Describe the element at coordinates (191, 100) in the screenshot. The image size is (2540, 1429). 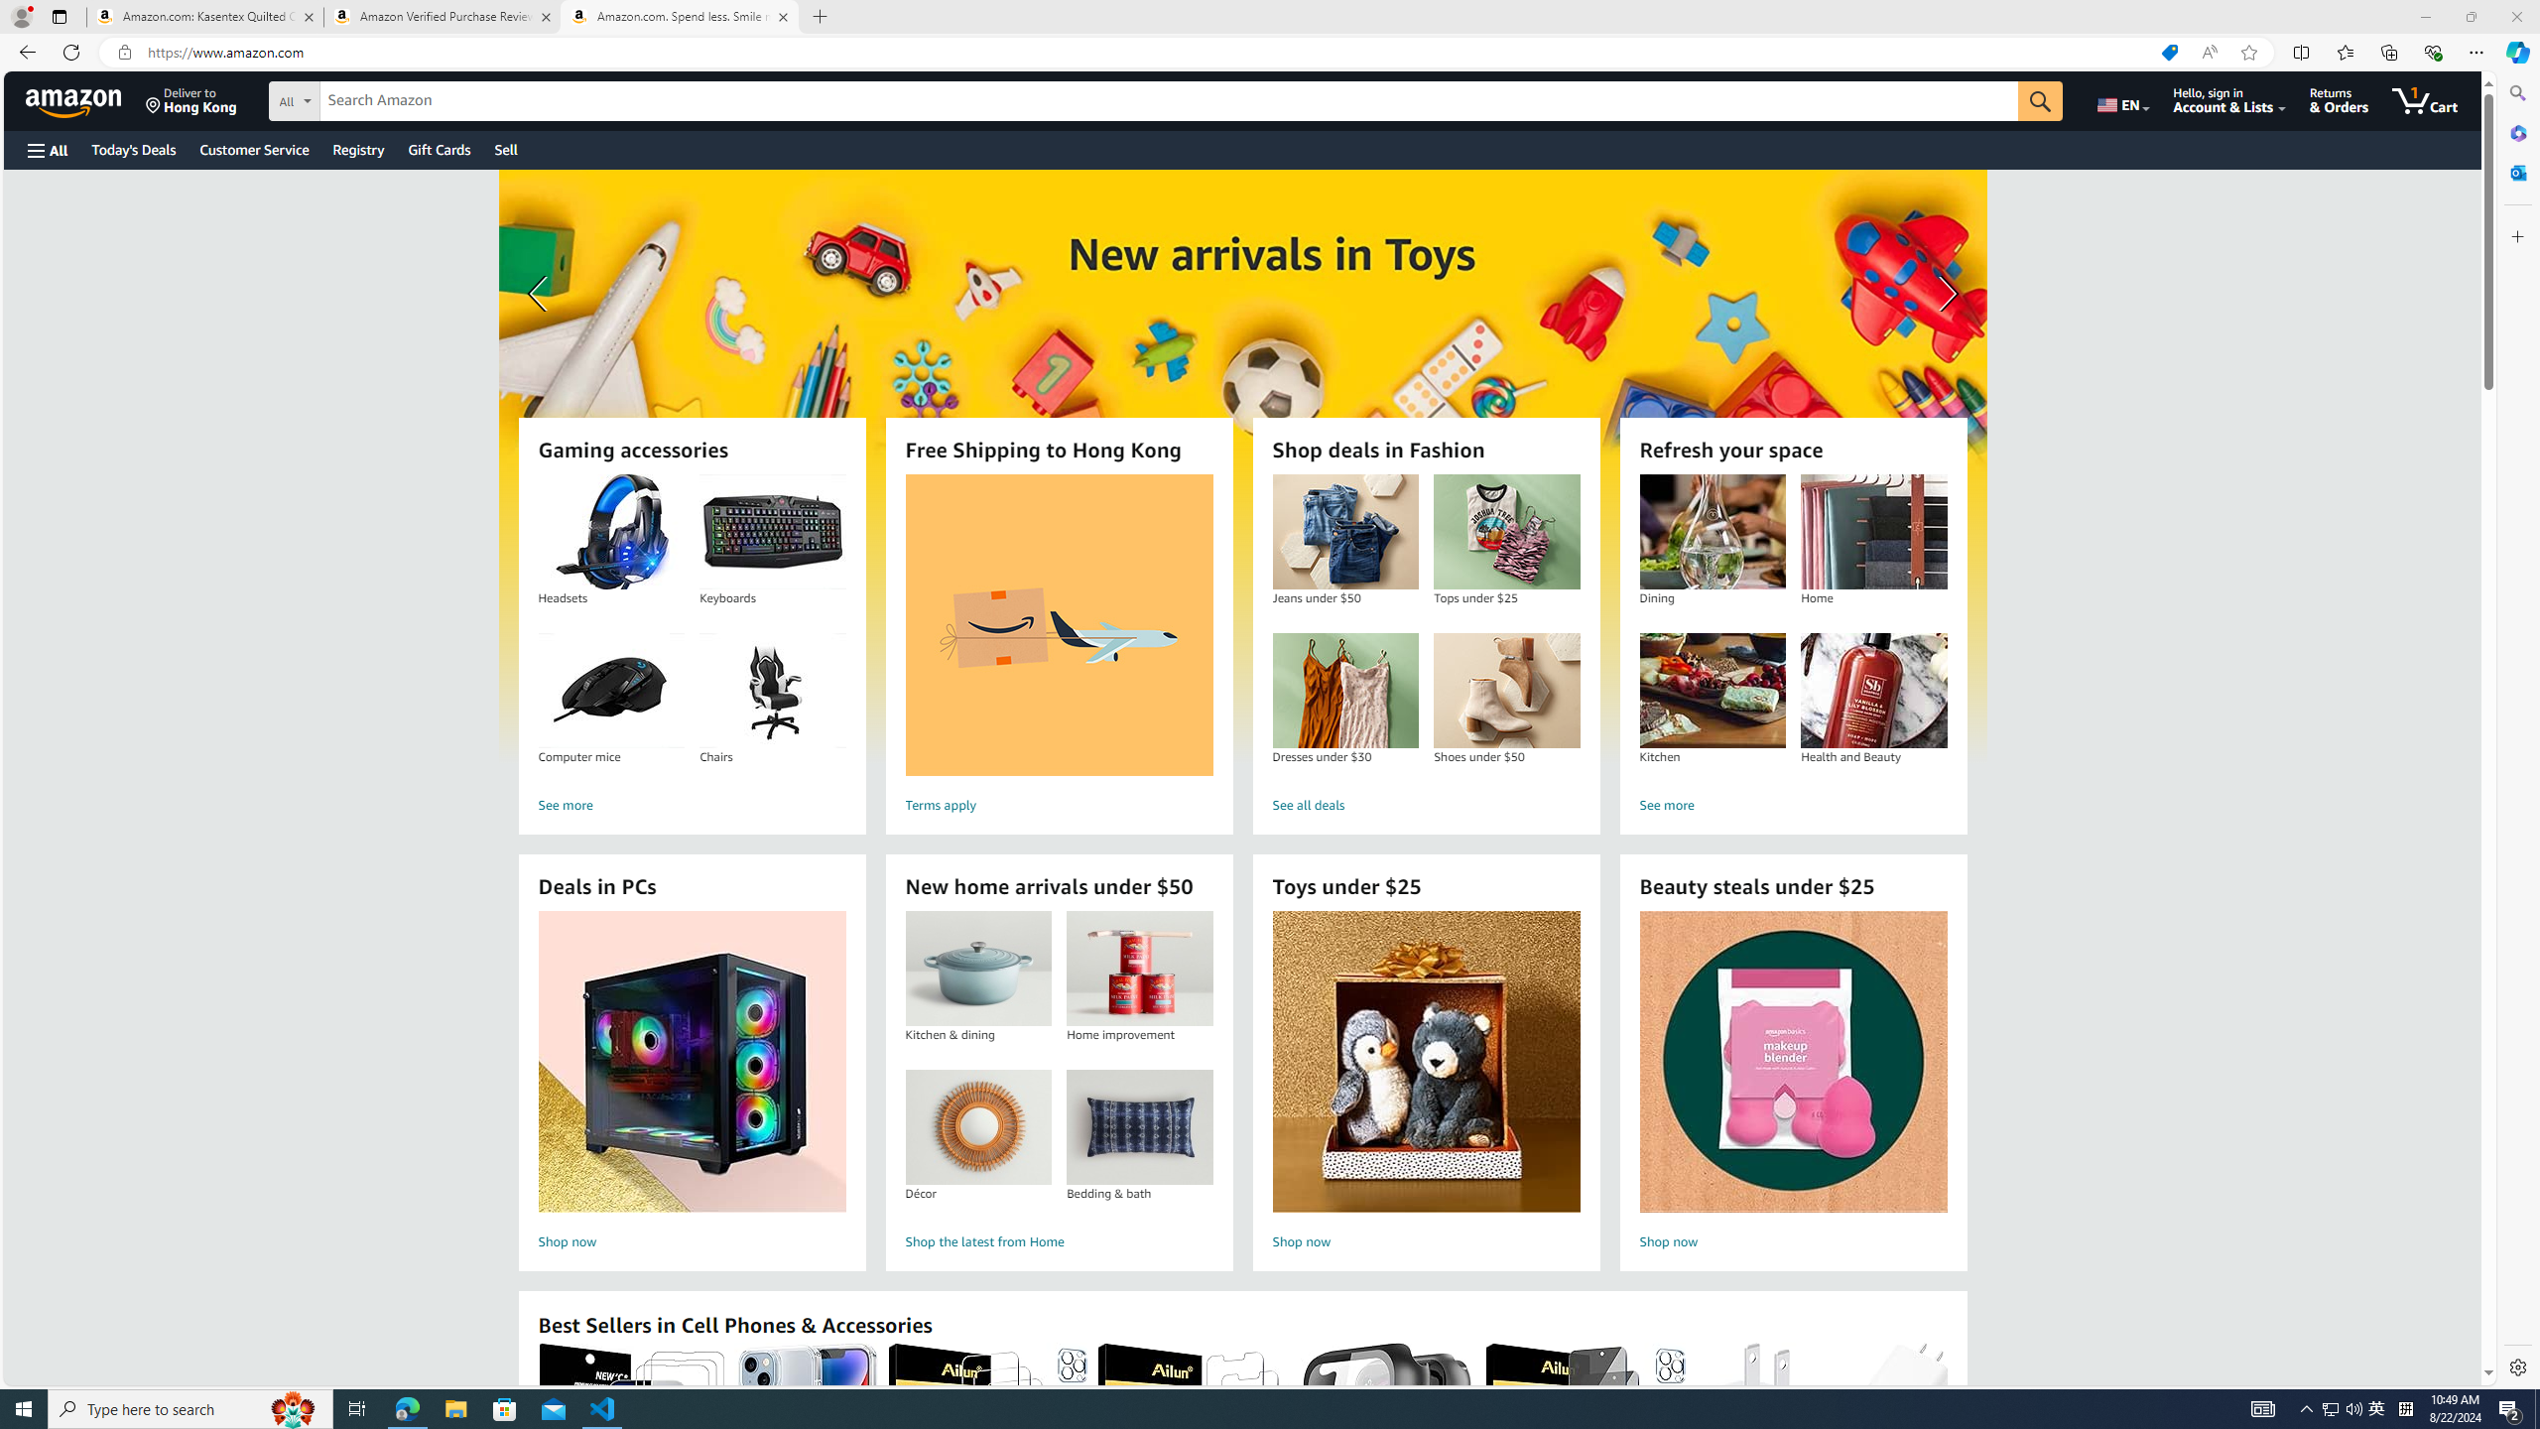
I see `Deliver to Hong Kong` at that location.